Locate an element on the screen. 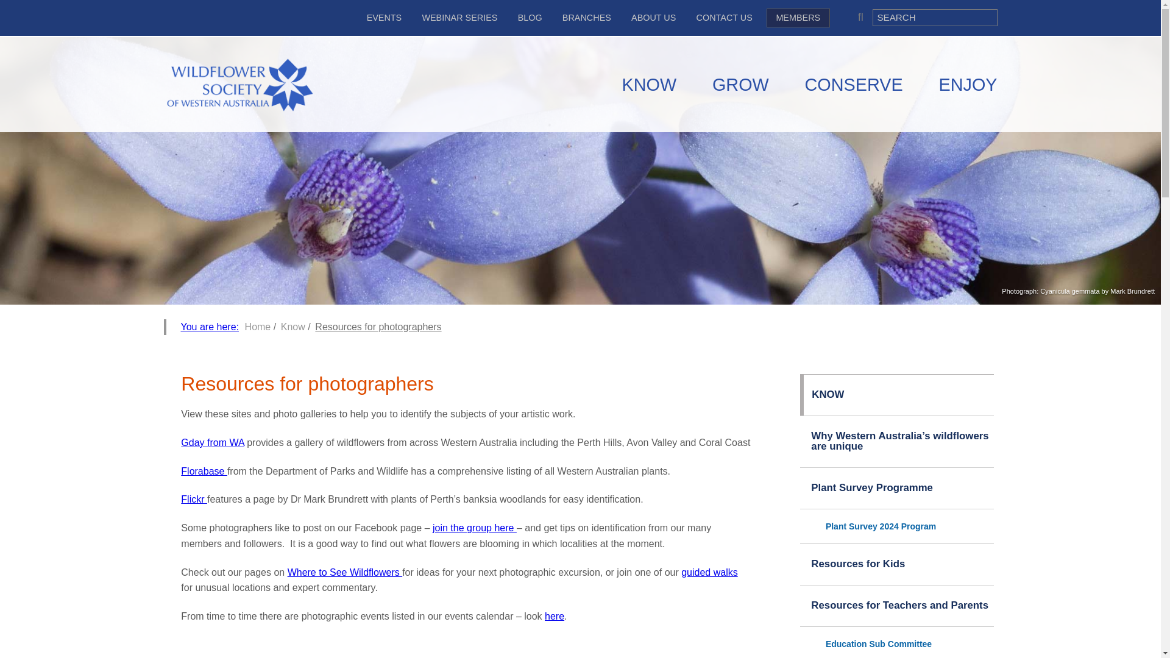 The height and width of the screenshot is (658, 1170). WEBINAR SERIES is located at coordinates (459, 17).